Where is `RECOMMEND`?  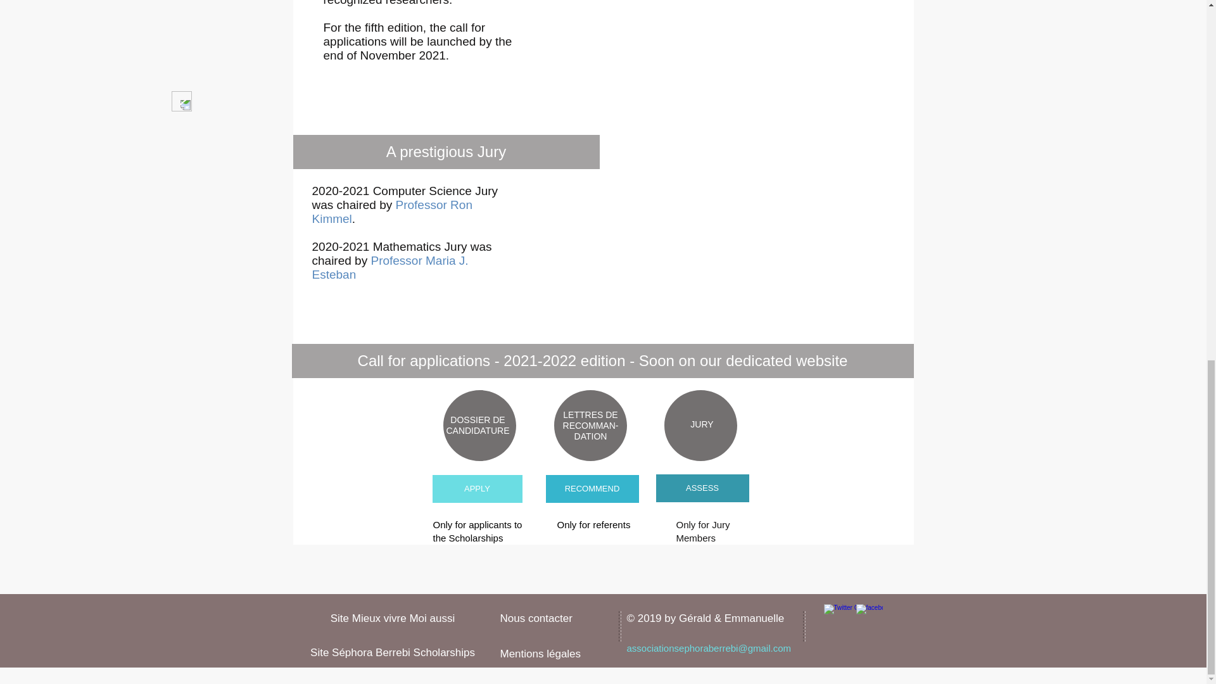 RECOMMEND is located at coordinates (593, 488).